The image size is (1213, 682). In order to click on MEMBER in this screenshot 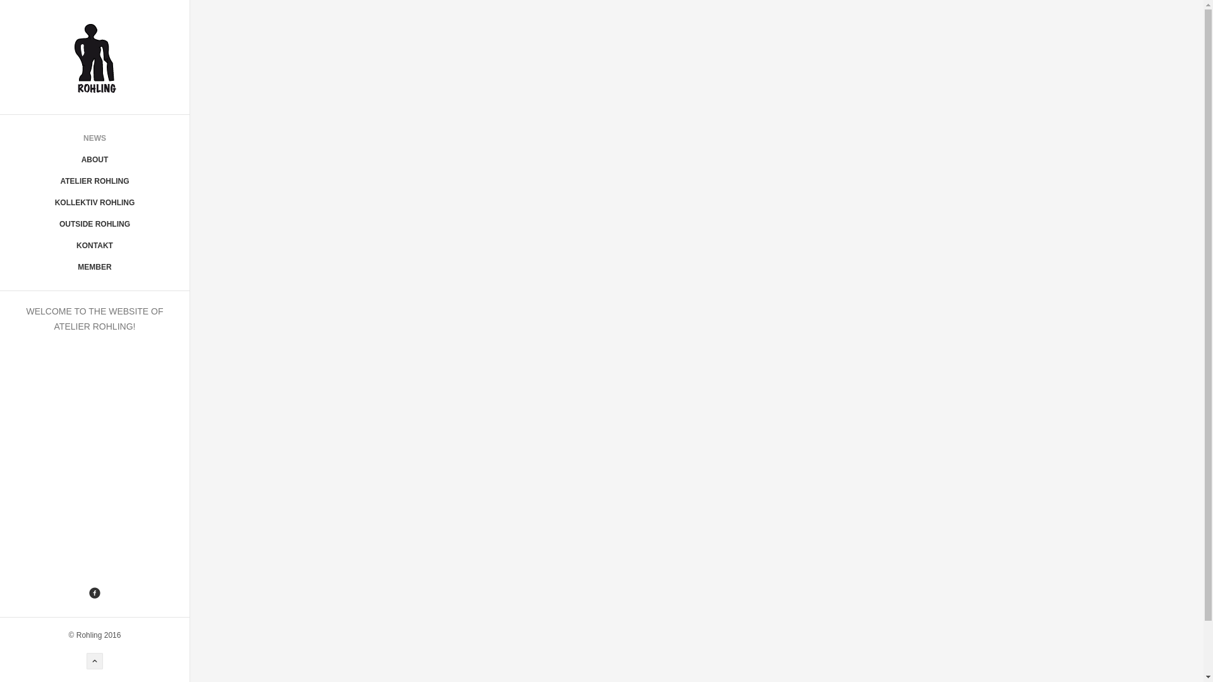, I will do `click(95, 267)`.